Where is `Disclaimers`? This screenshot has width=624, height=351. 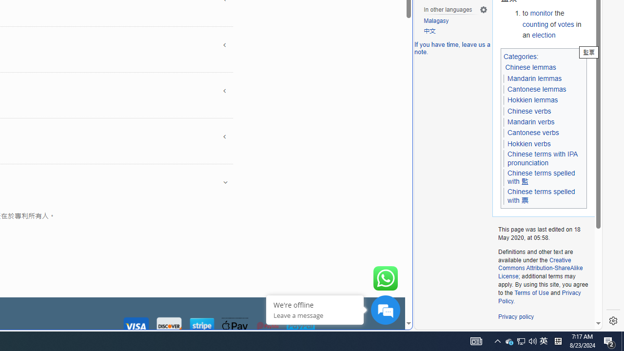
Disclaimers is located at coordinates (563, 334).